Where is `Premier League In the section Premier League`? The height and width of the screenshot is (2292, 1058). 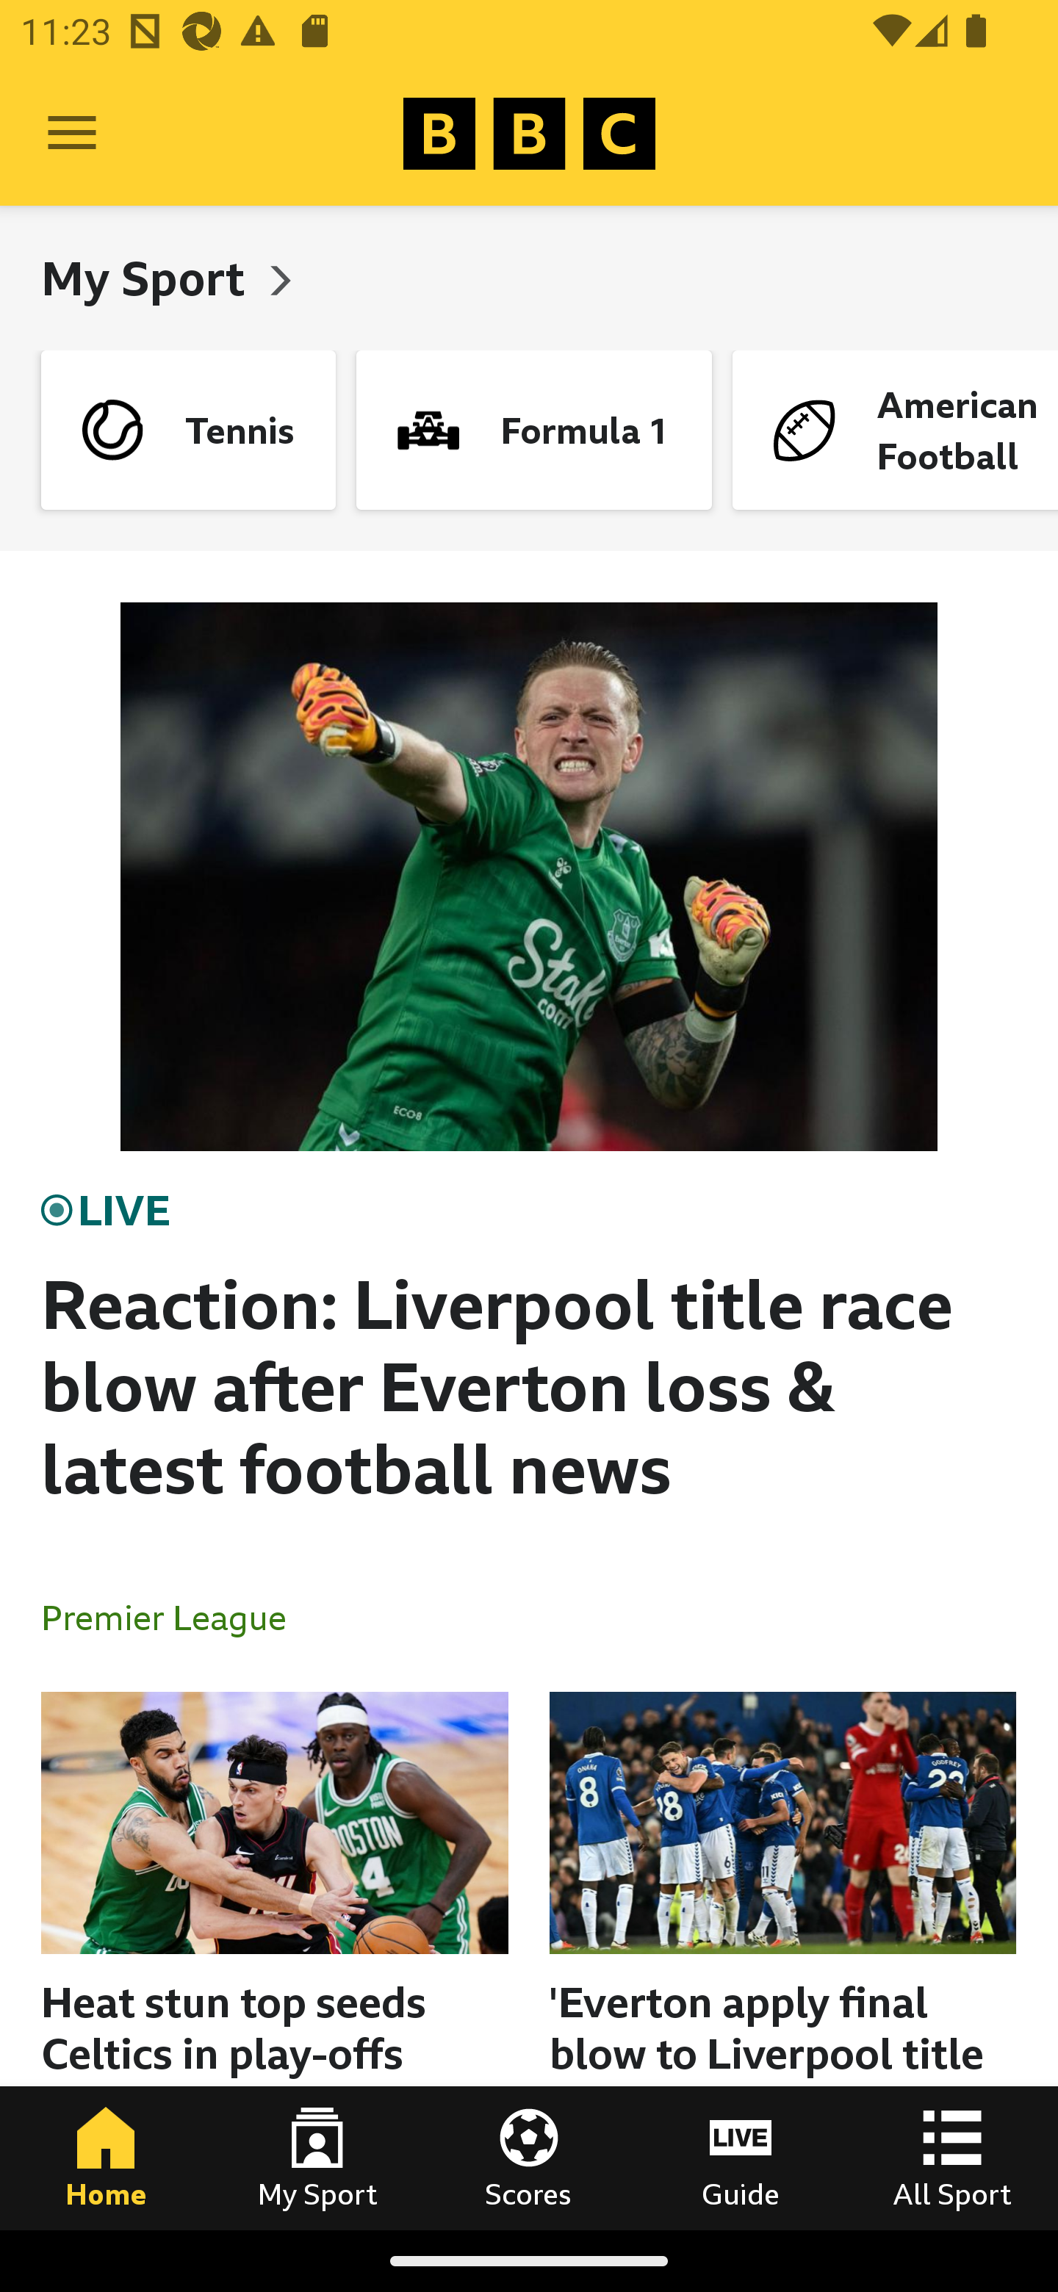 Premier League In the section Premier League is located at coordinates (175, 1616).